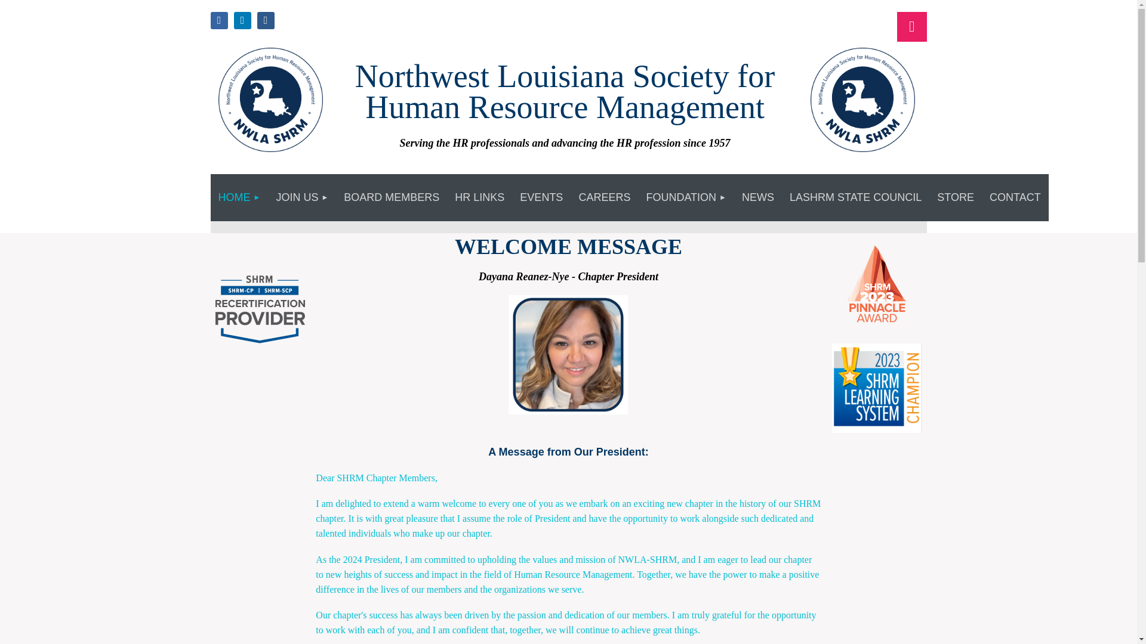 The width and height of the screenshot is (1146, 644). Describe the element at coordinates (758, 197) in the screenshot. I see `NEWS` at that location.